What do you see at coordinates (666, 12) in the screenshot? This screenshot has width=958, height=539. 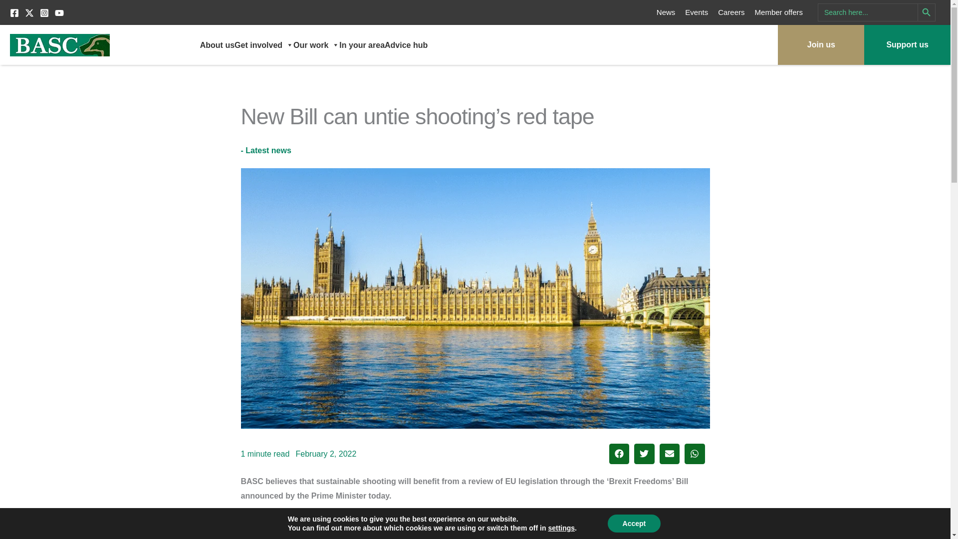 I see `News` at bounding box center [666, 12].